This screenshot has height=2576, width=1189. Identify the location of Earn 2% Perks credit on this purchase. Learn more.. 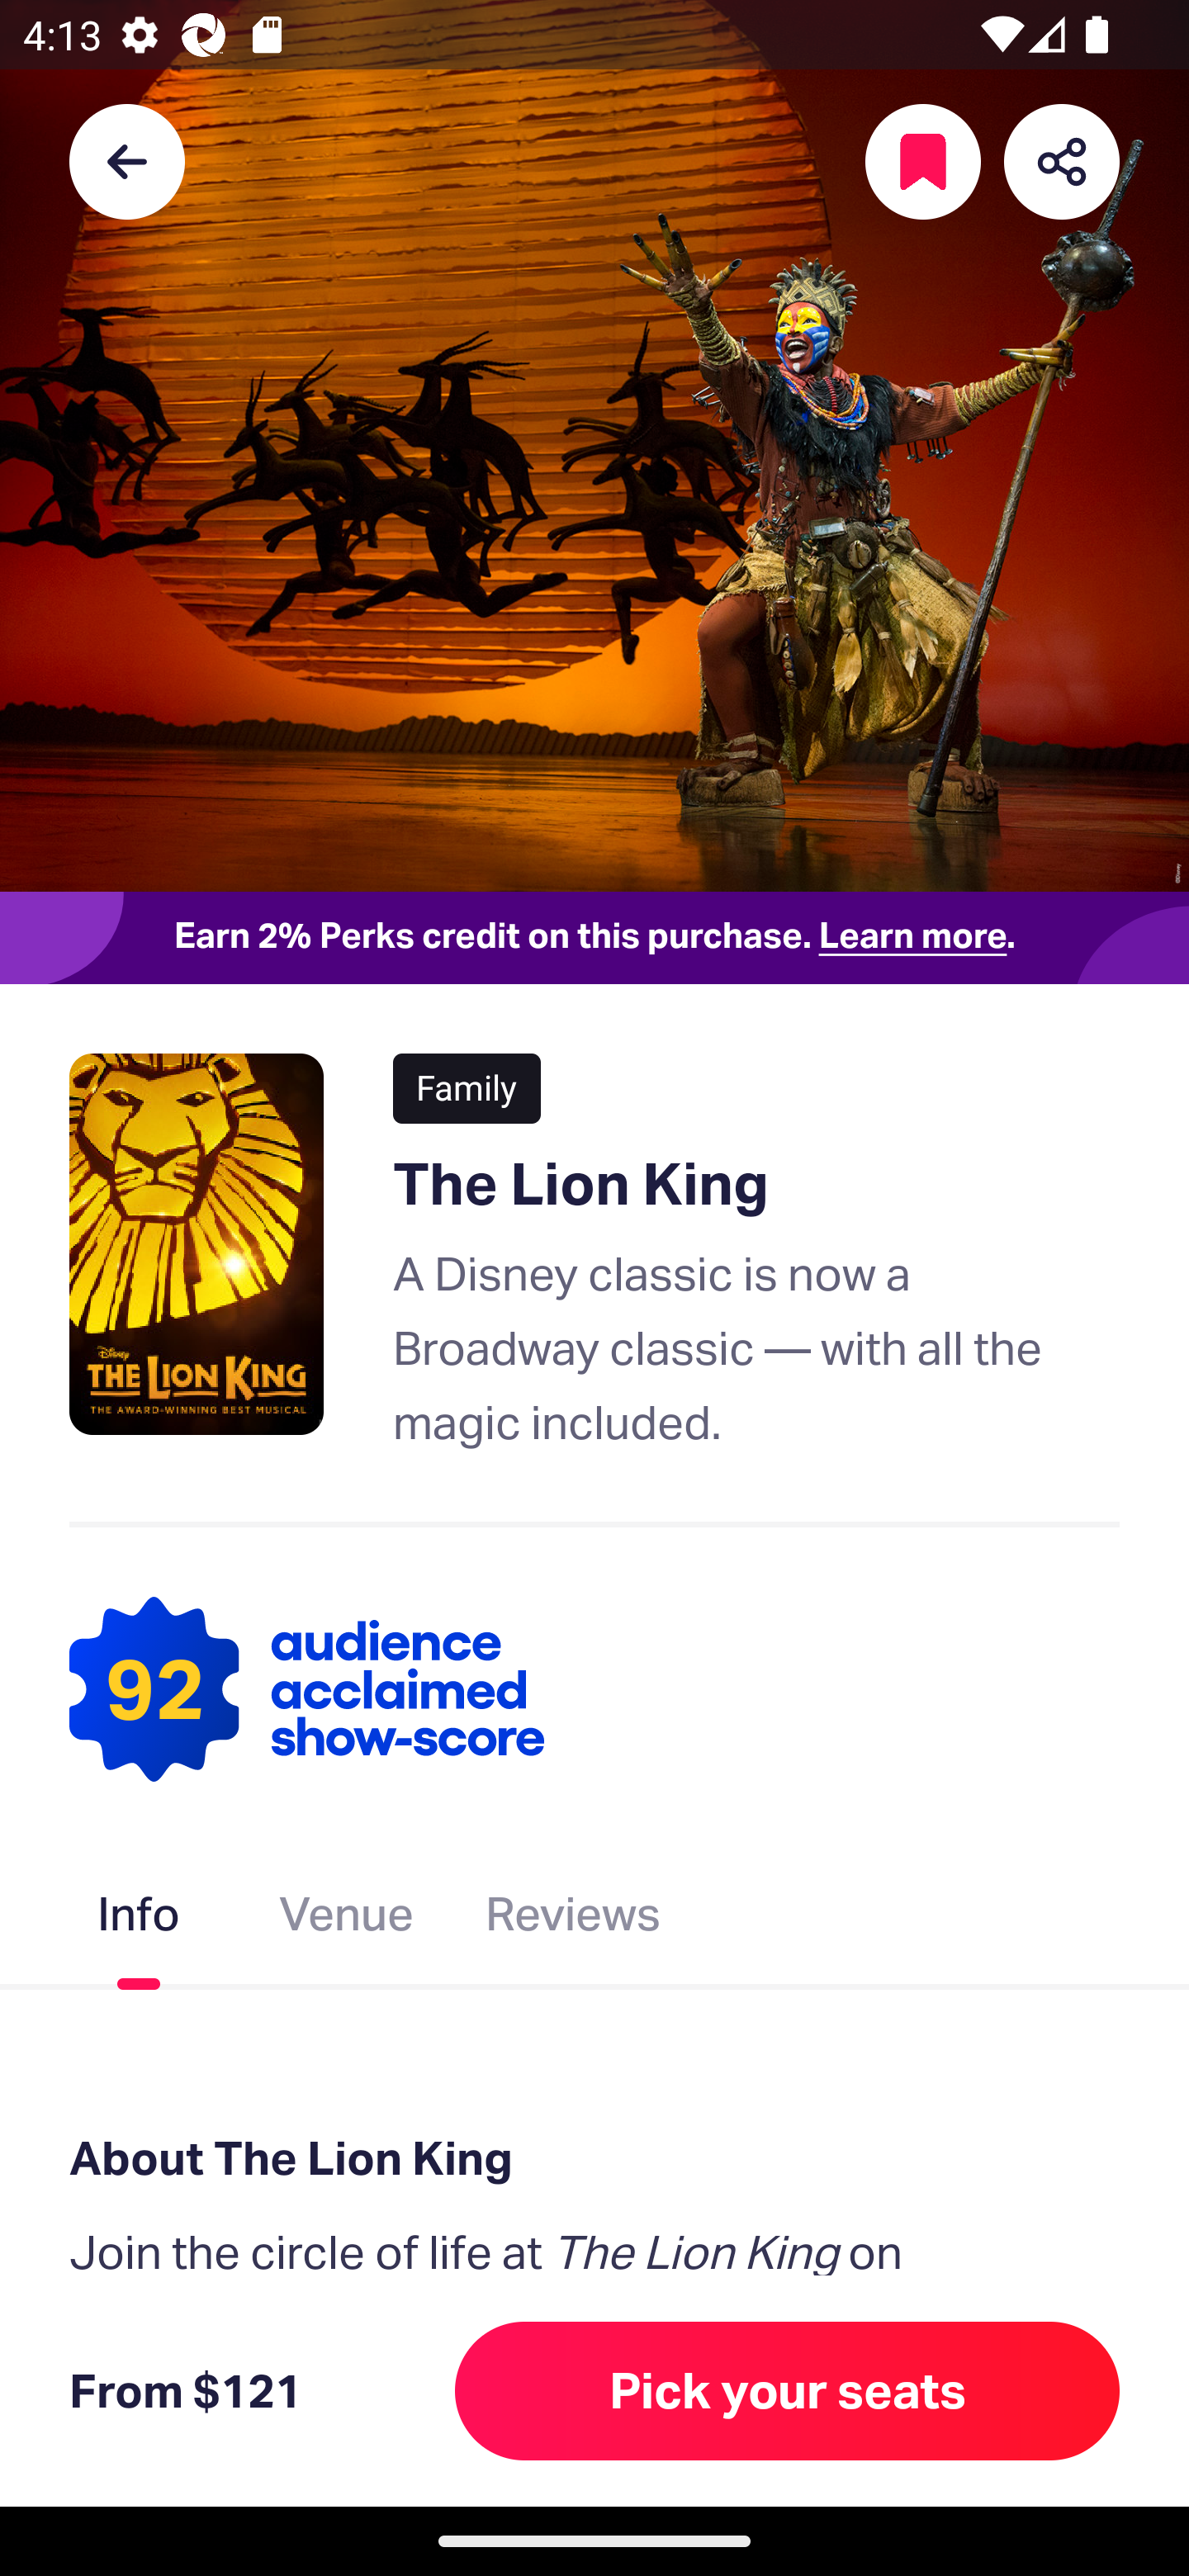
(594, 937).